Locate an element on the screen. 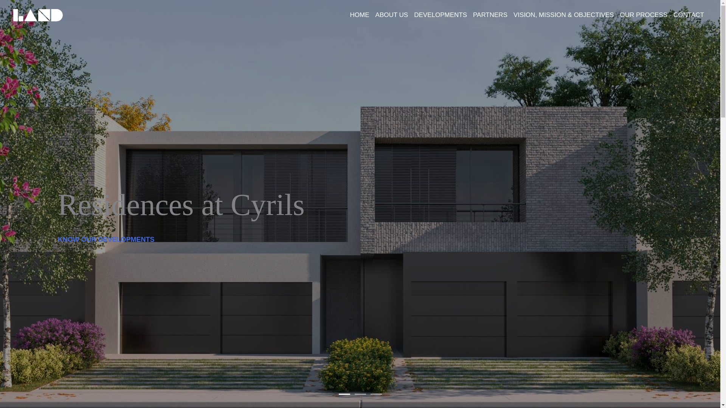 Image resolution: width=726 pixels, height=408 pixels. DEVELOPMENTS is located at coordinates (440, 15).